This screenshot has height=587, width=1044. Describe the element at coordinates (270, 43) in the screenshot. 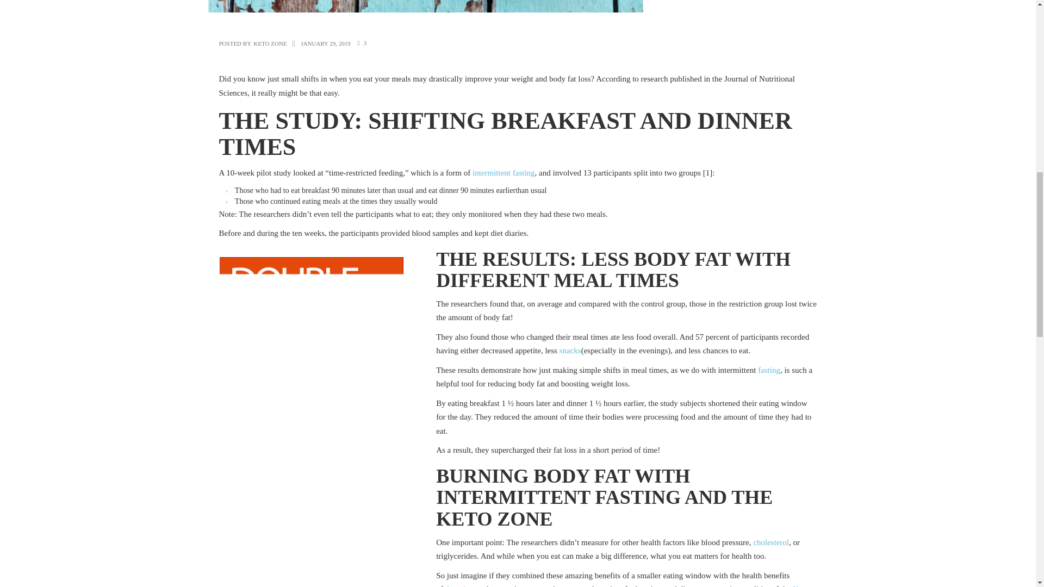

I see `KETO ZONE` at that location.